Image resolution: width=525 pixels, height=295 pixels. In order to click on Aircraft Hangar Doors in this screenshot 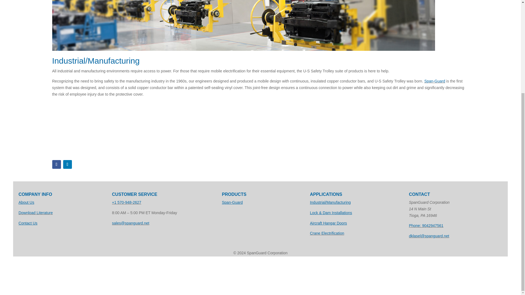, I will do `click(328, 223)`.